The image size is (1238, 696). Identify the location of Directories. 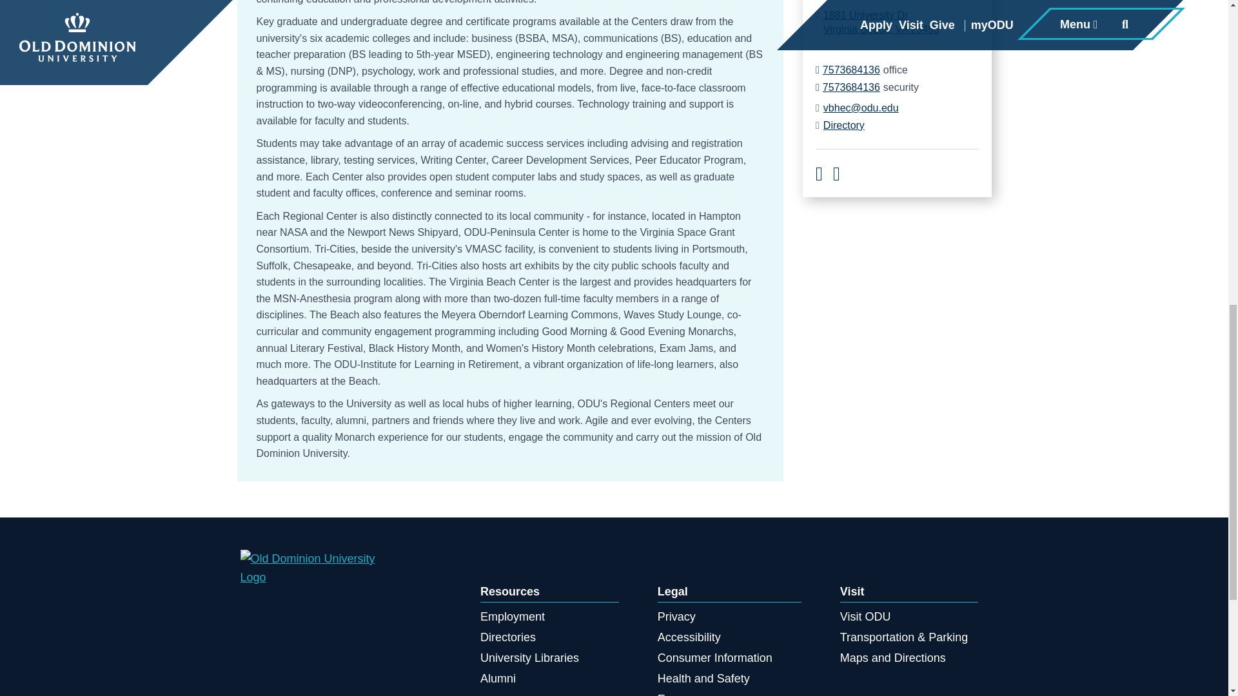
(529, 657).